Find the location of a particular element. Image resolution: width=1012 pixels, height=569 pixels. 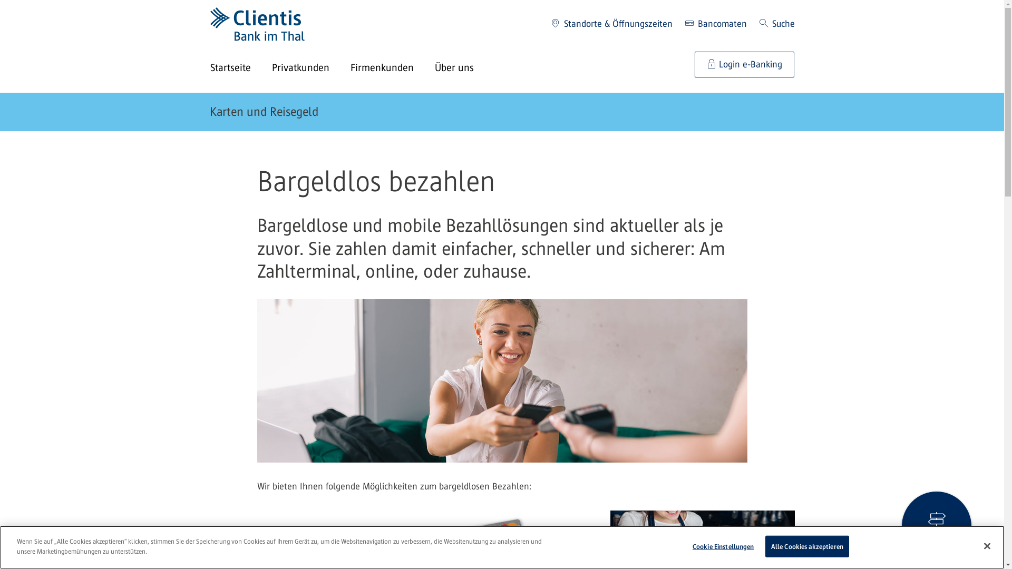

Alle Cookies akzeptieren is located at coordinates (807, 547).